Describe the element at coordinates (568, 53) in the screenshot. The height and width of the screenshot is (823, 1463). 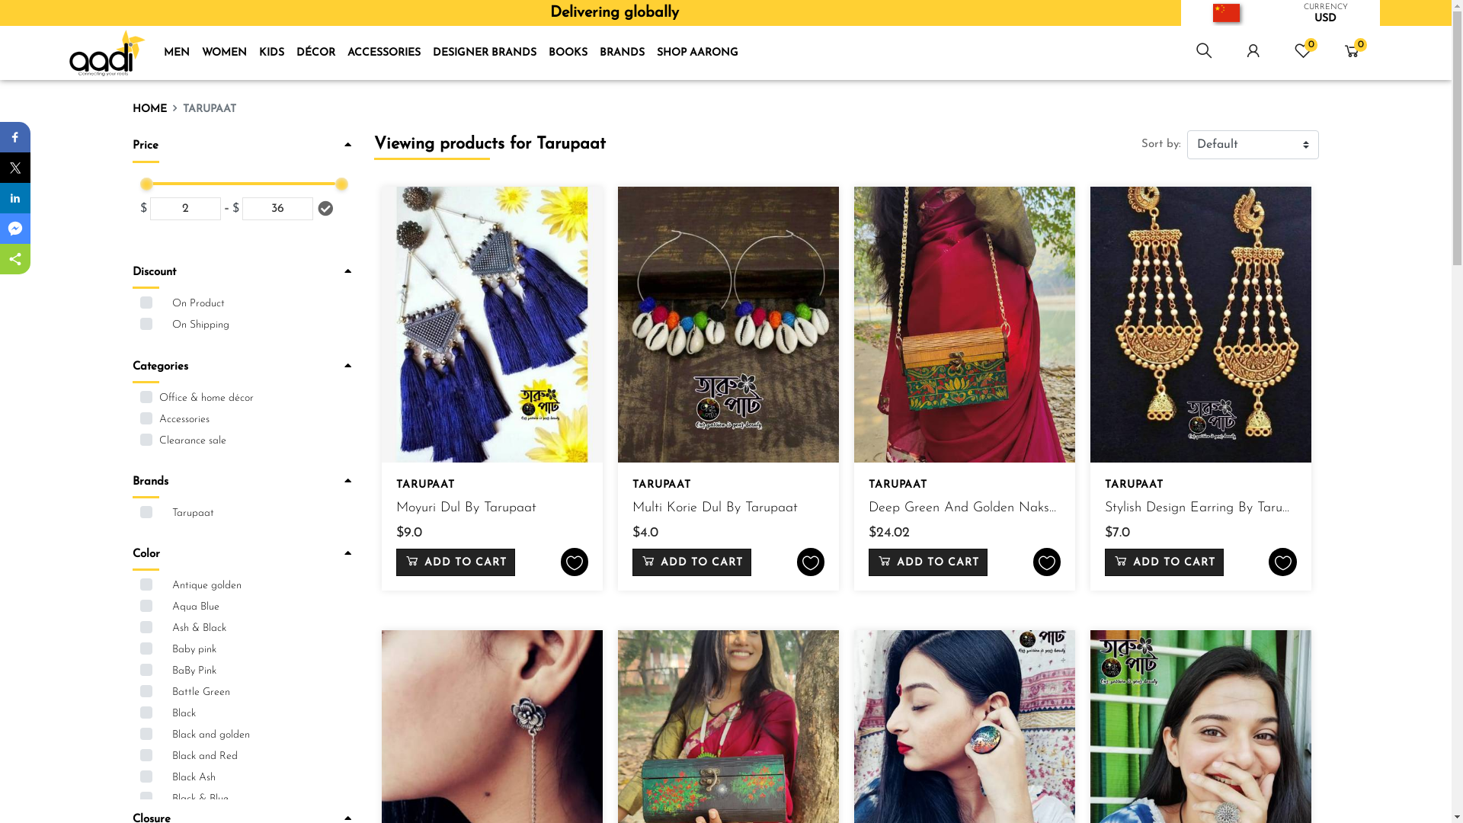
I see `BOOKS` at that location.